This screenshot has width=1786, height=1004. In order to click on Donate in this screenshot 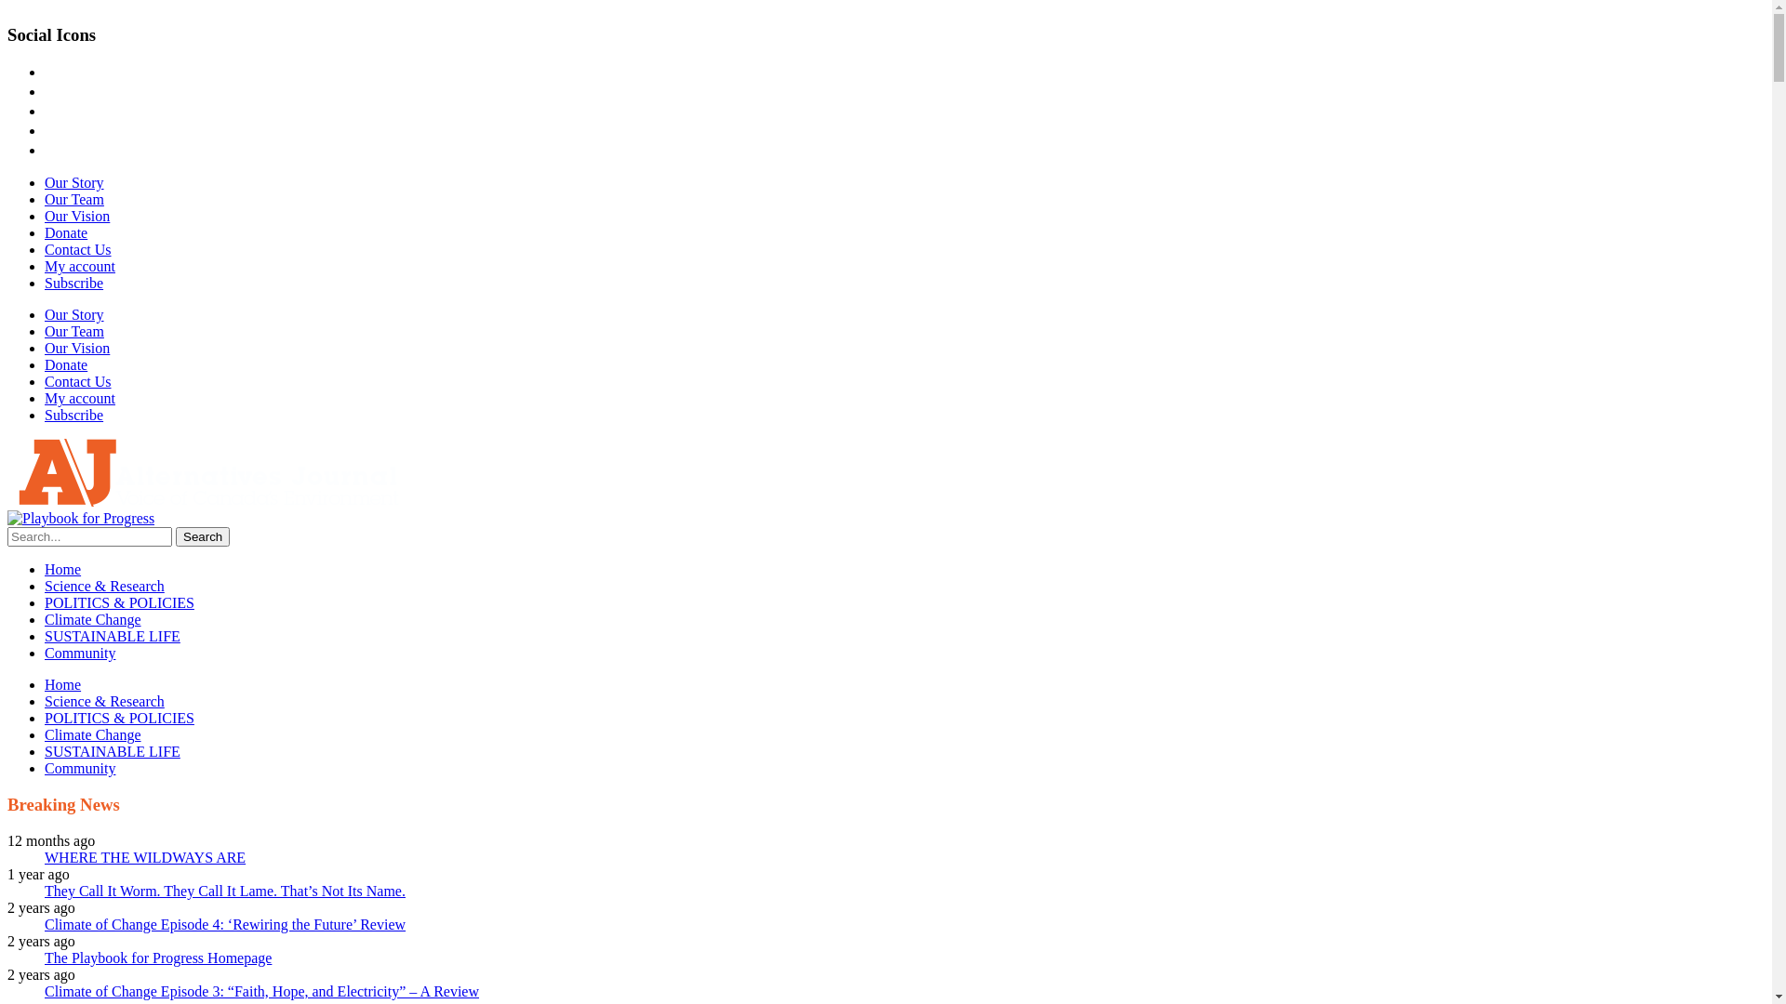, I will do `click(66, 364)`.